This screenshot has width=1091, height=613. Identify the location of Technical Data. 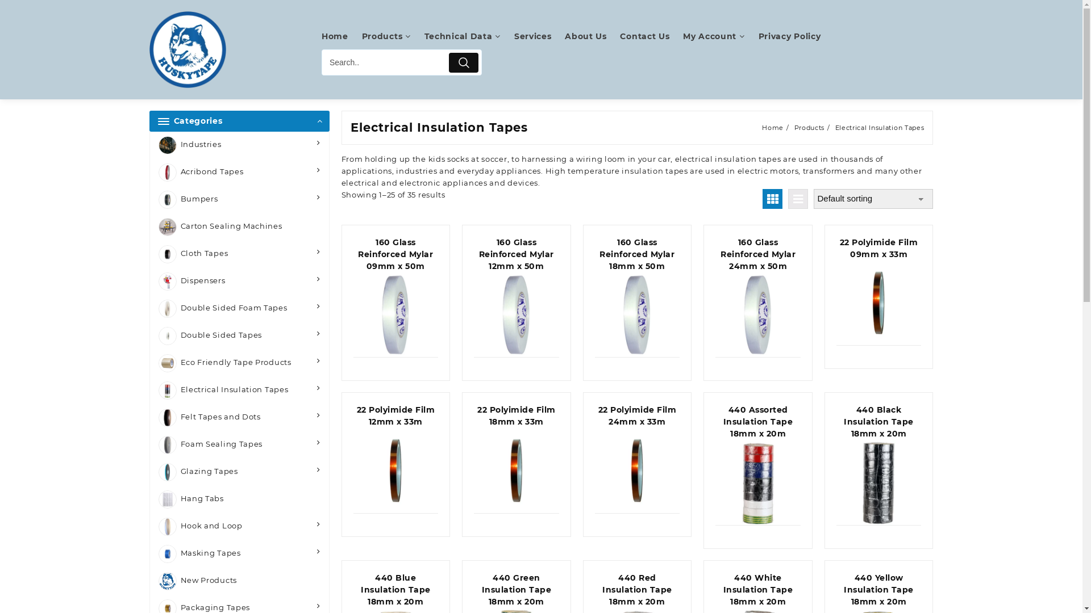
(468, 36).